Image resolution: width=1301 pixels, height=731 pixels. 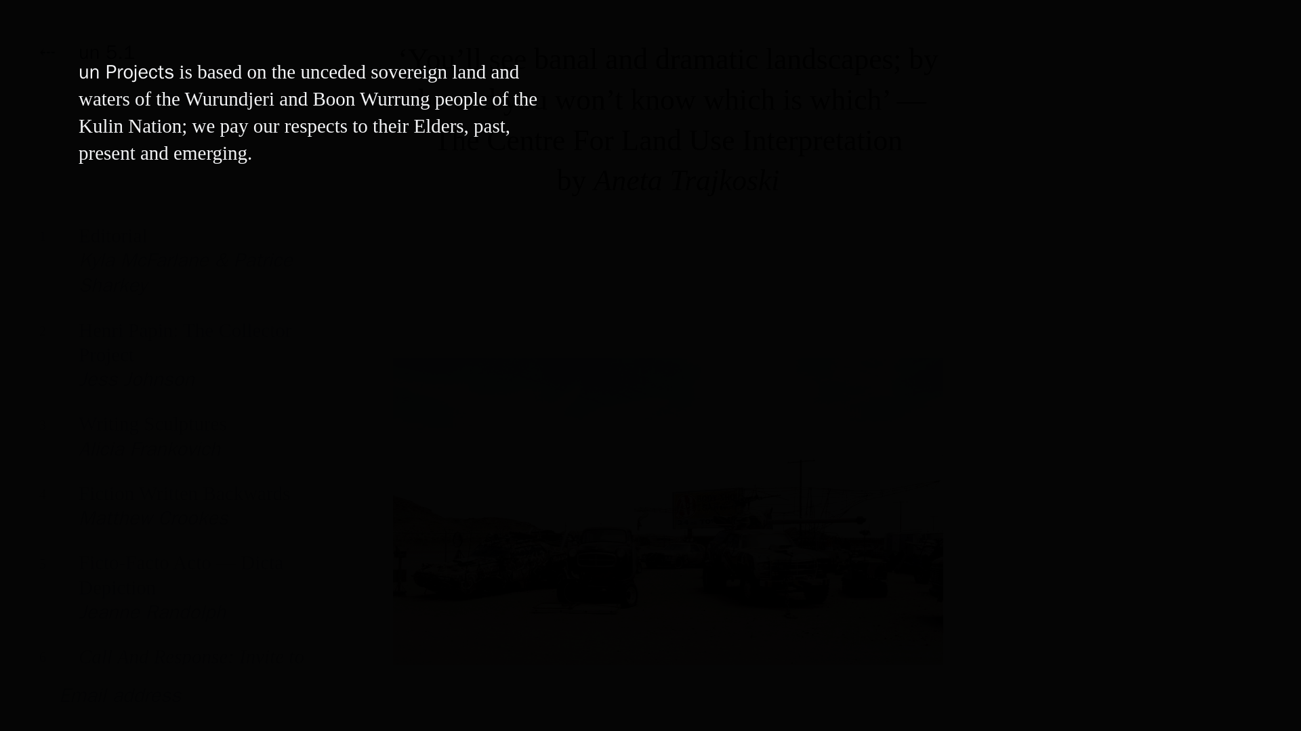 What do you see at coordinates (176, 516) in the screenshot?
I see `Aneta Trajkoski` at bounding box center [176, 516].